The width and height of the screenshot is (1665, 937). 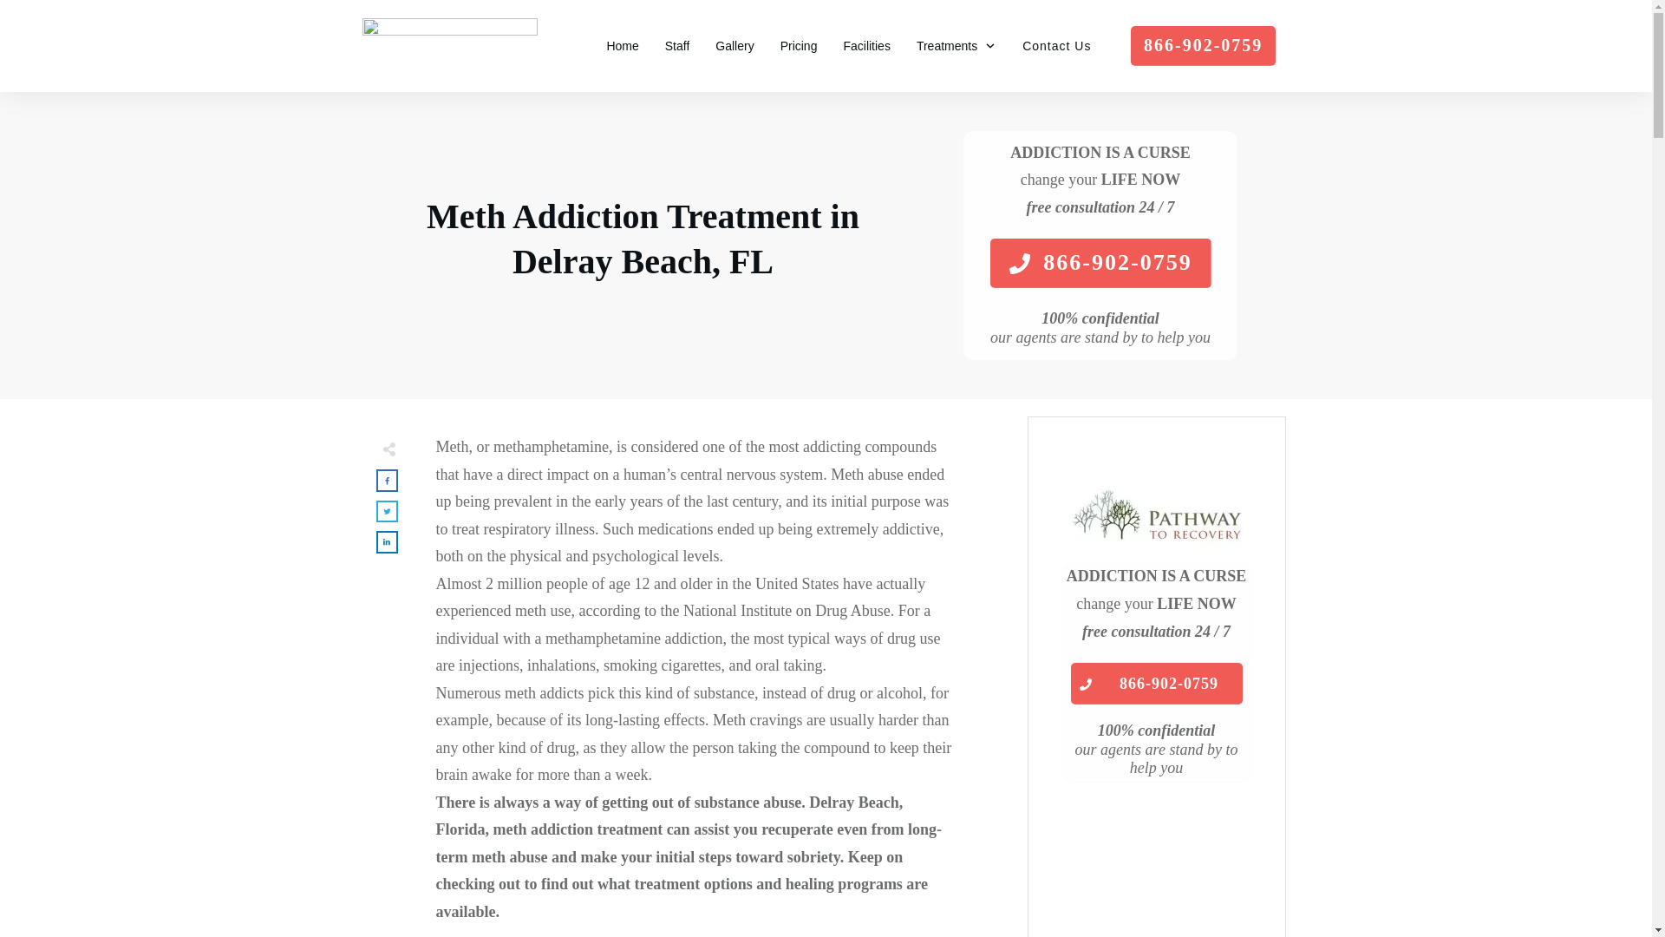 I want to click on 866-902-0759, so click(x=1202, y=45).